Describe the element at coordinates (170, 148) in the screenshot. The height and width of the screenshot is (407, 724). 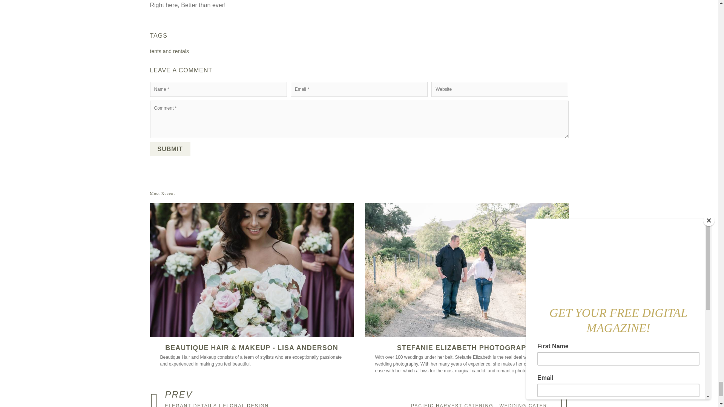
I see `SUBMIT` at that location.